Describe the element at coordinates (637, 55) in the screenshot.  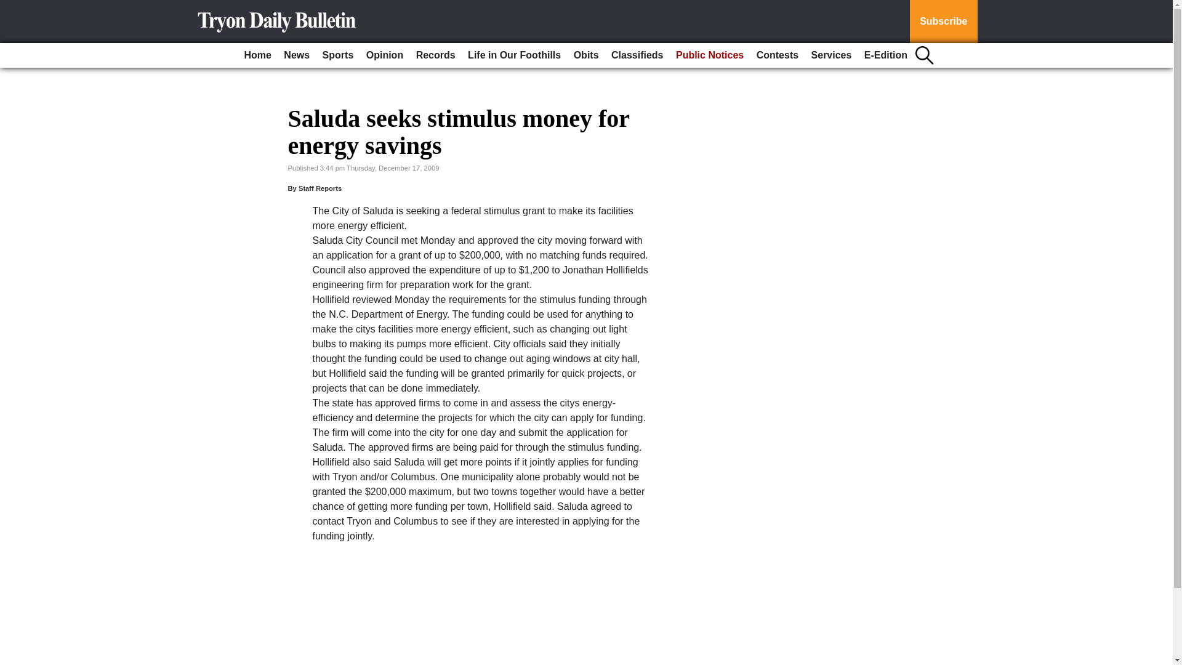
I see `Classifieds` at that location.